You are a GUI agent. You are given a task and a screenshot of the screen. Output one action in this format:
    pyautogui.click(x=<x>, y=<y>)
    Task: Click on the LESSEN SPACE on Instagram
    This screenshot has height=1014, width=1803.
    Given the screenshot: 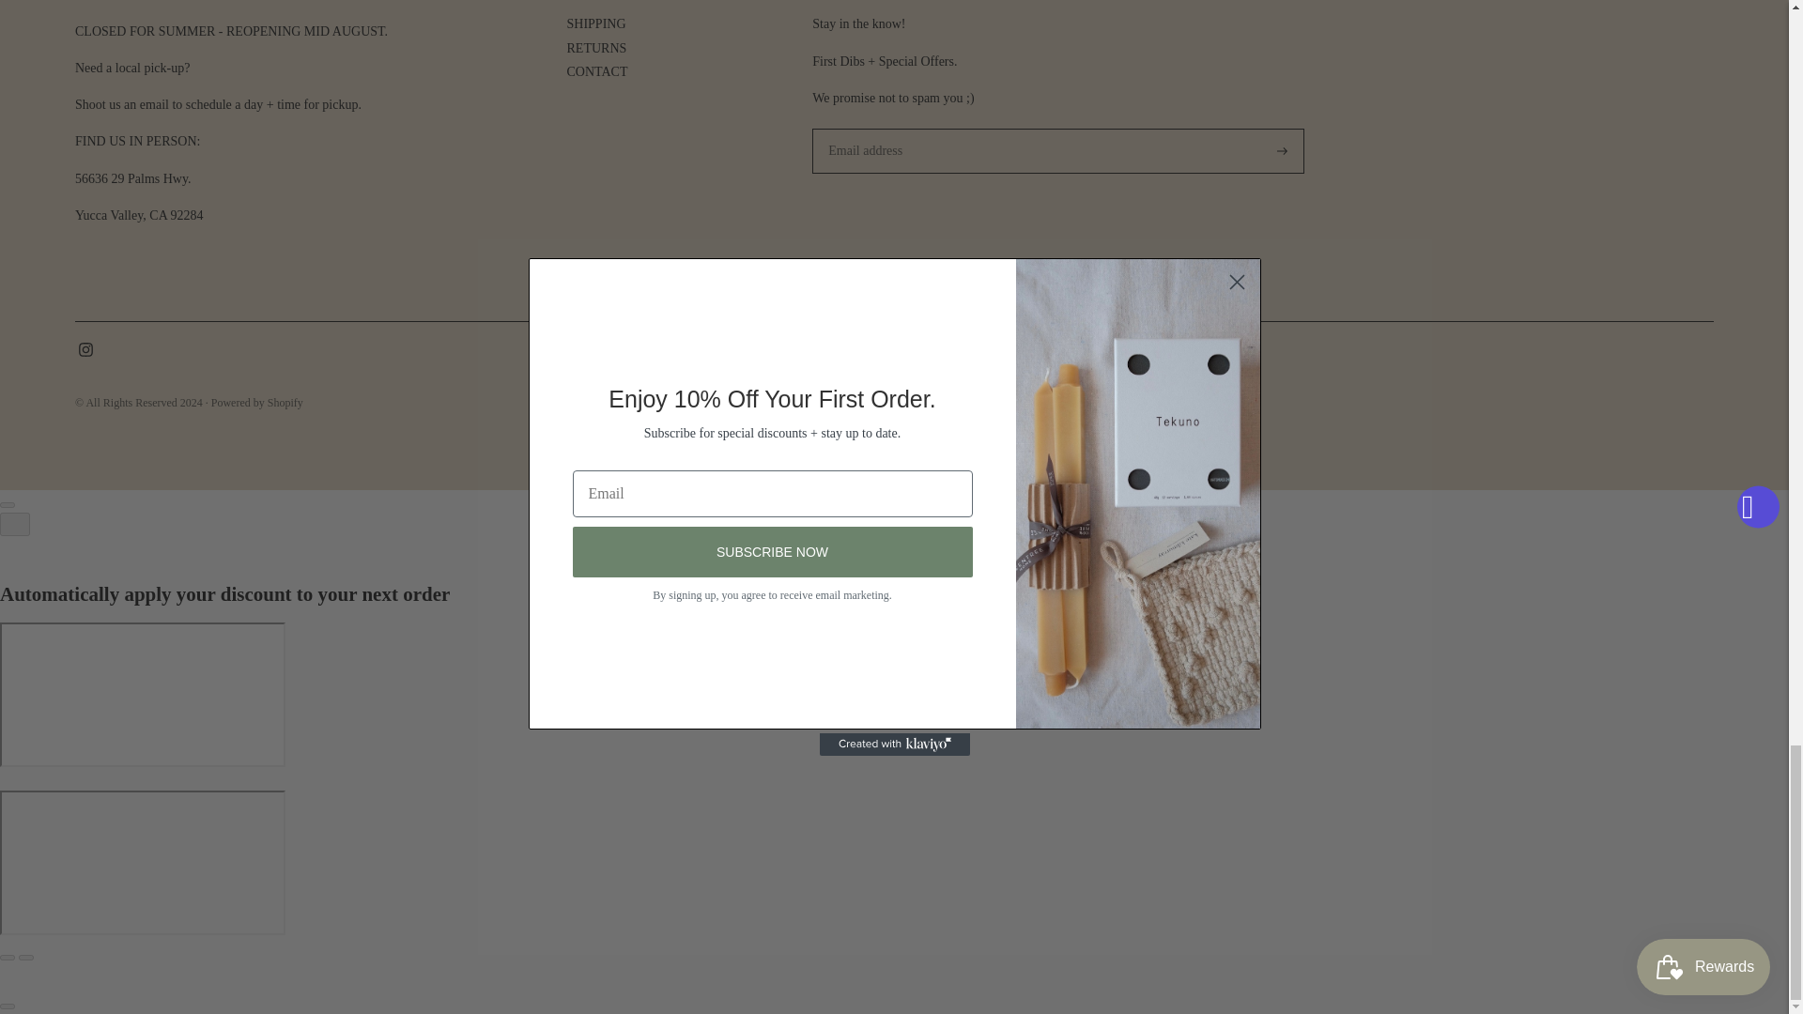 What is the action you would take?
    pyautogui.click(x=86, y=353)
    